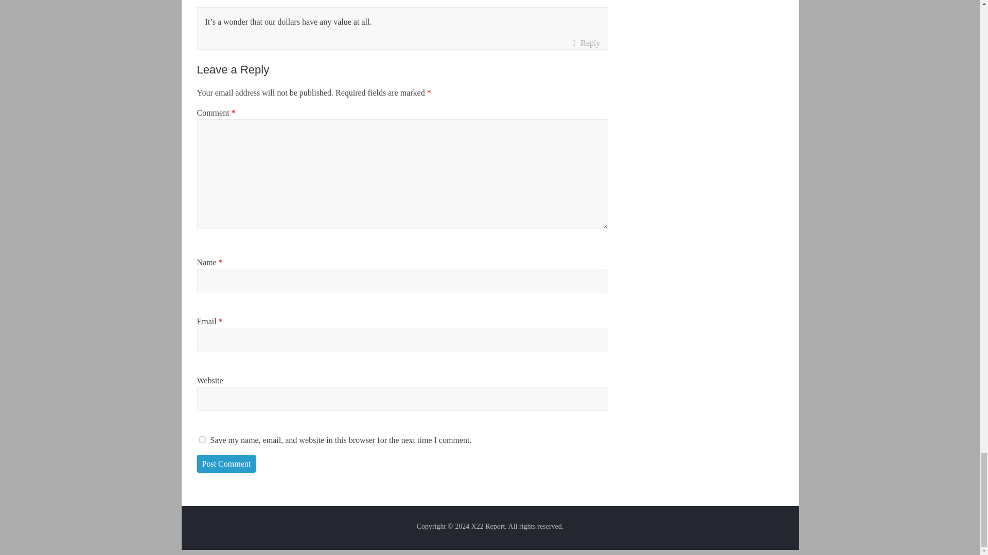 The image size is (988, 555). What do you see at coordinates (226, 464) in the screenshot?
I see `Post Comment` at bounding box center [226, 464].